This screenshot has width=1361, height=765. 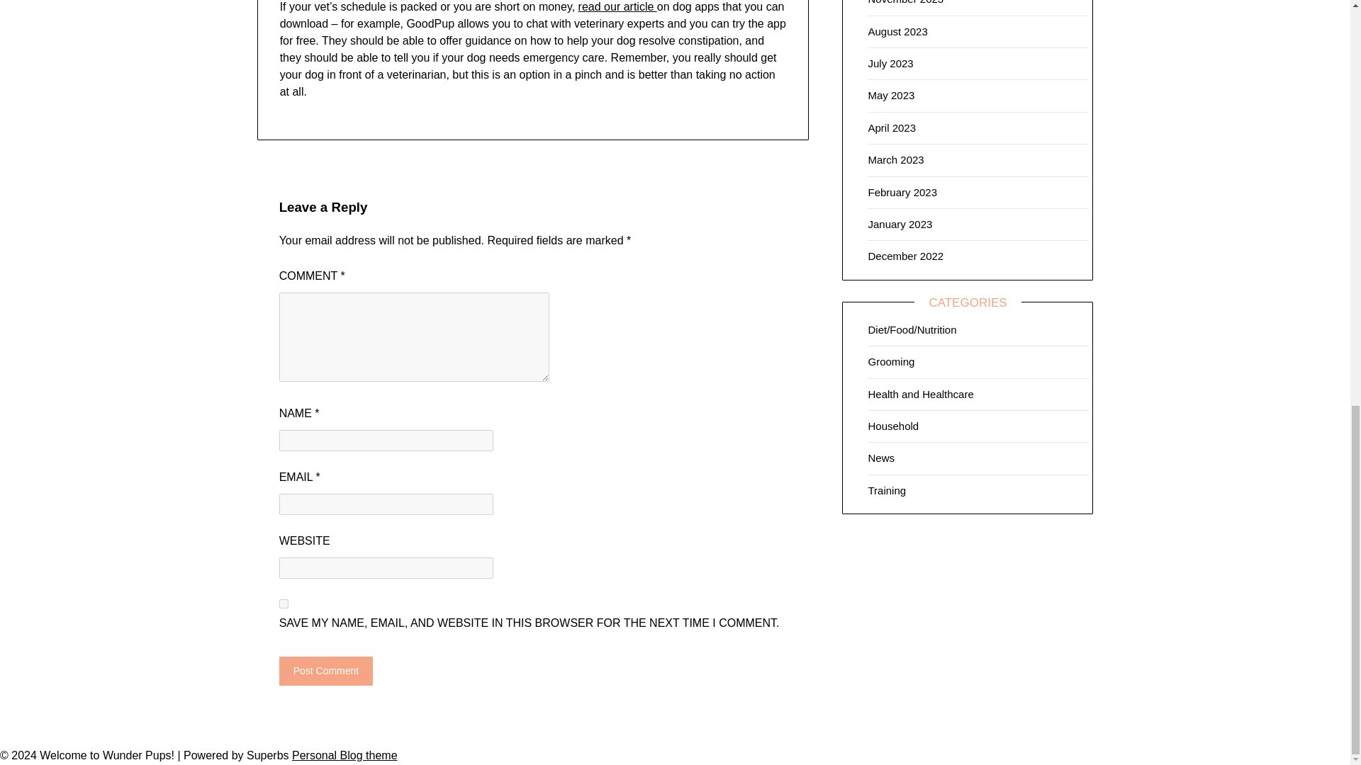 I want to click on March 2023, so click(x=896, y=160).